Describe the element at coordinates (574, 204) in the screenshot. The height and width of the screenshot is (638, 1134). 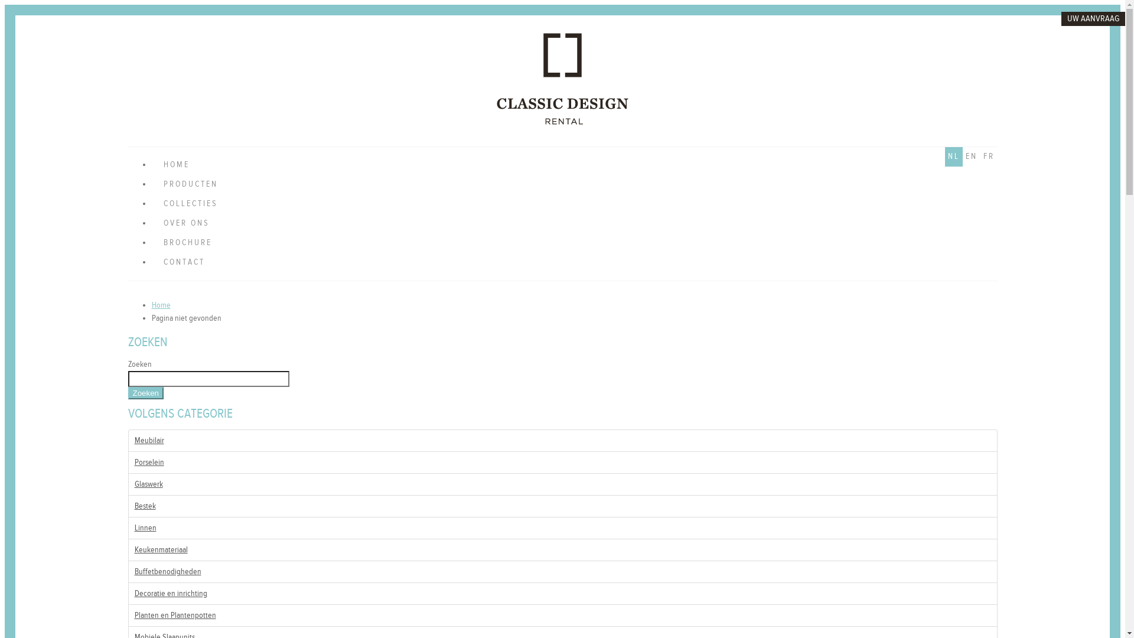
I see `COLLECTIES` at that location.